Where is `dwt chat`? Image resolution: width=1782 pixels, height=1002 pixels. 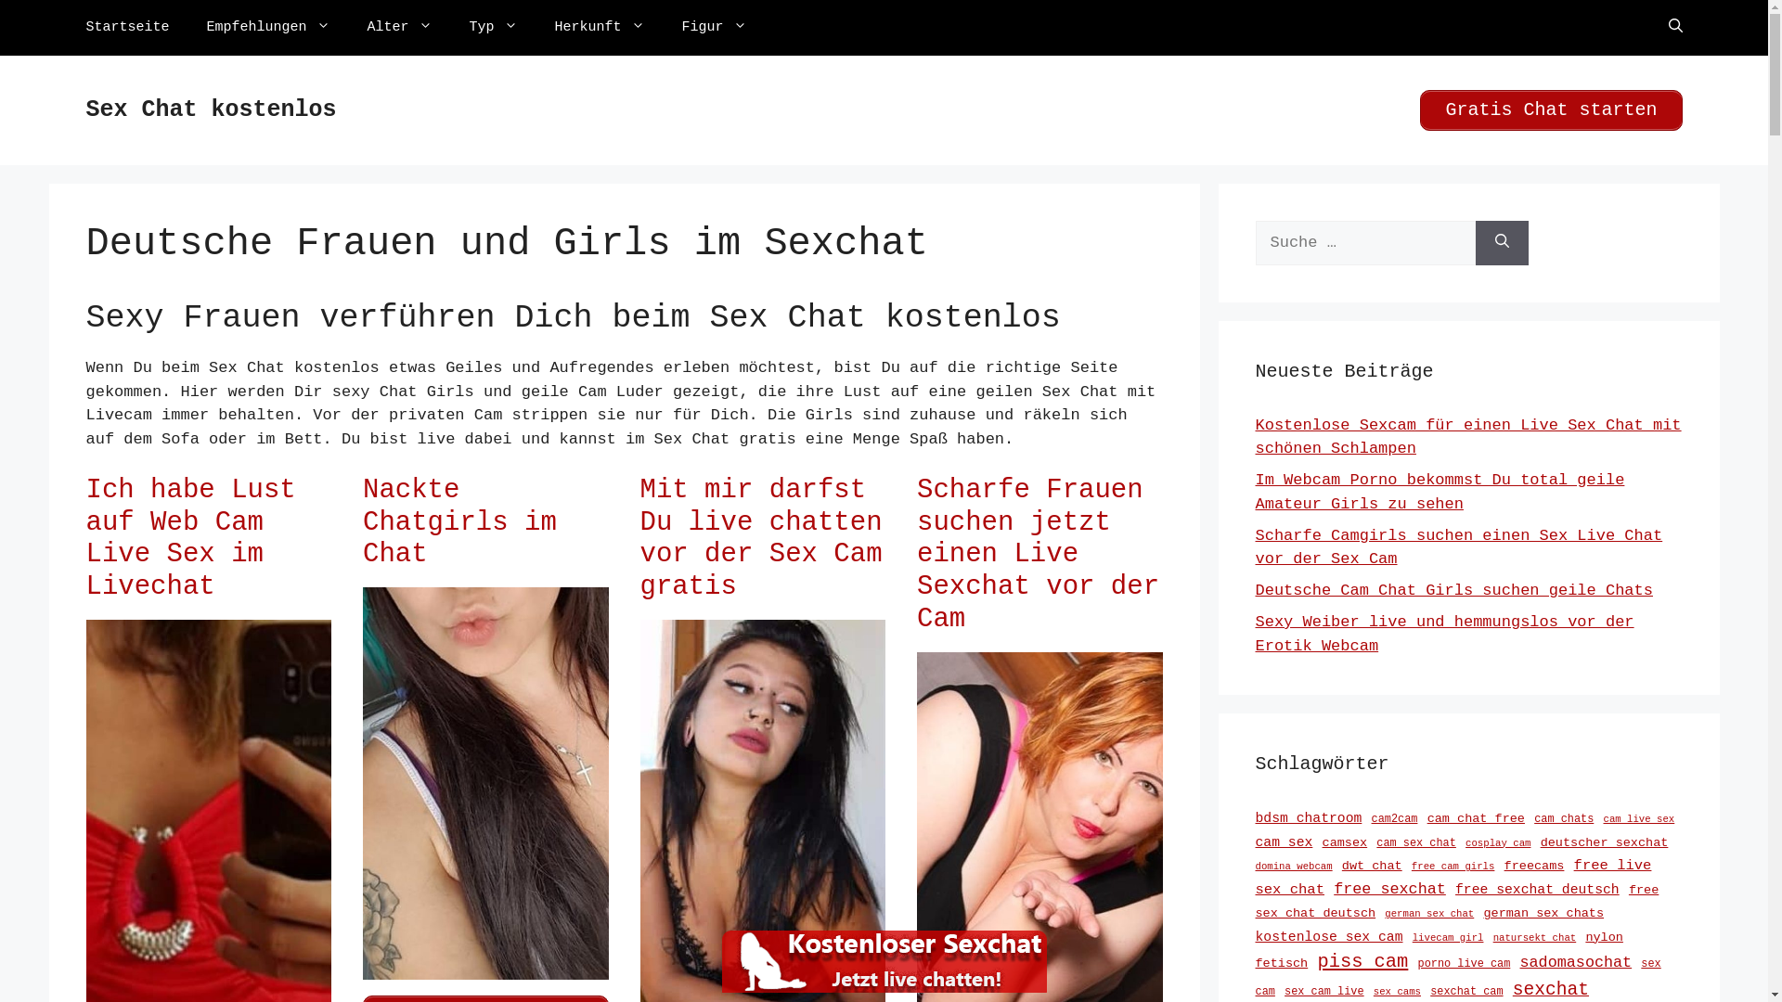 dwt chat is located at coordinates (1372, 867).